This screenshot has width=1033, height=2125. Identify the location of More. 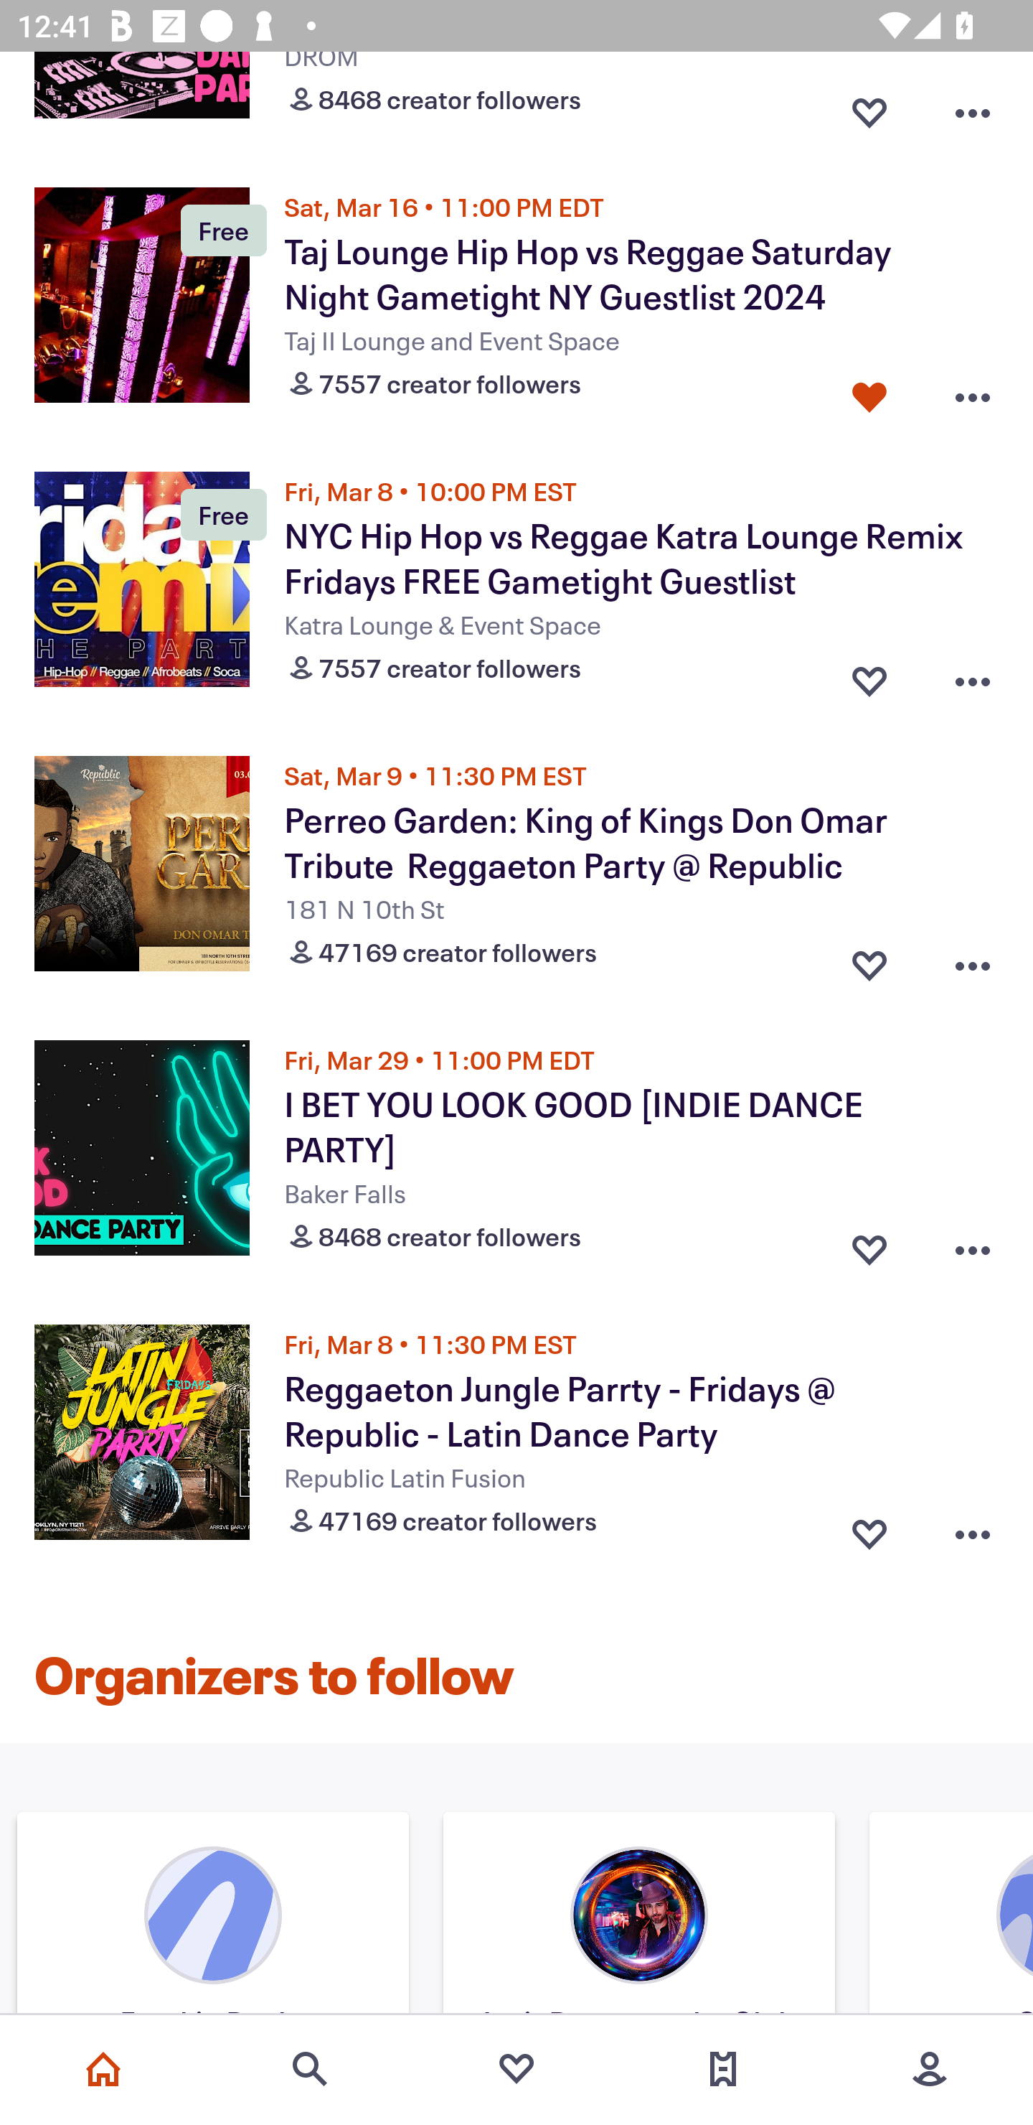
(930, 2069).